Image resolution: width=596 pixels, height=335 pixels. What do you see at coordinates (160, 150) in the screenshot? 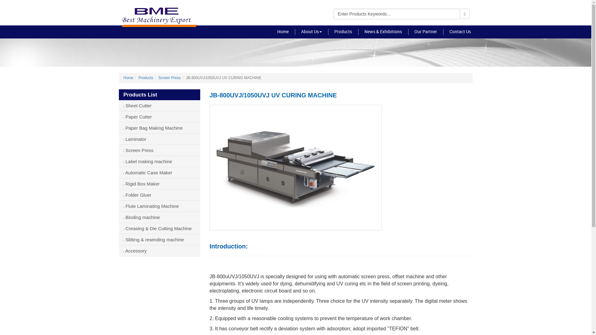
I see `Screen Press` at bounding box center [160, 150].